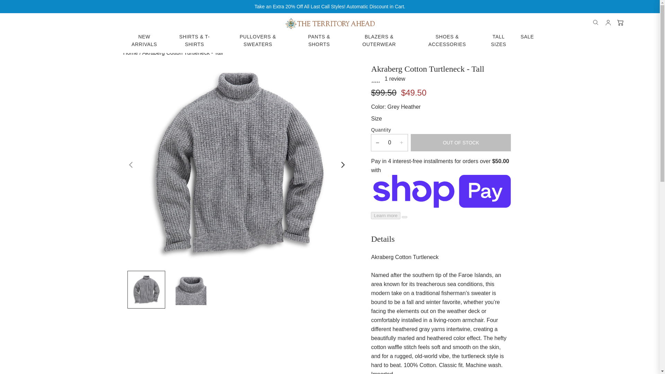 The image size is (665, 374). What do you see at coordinates (608, 22) in the screenshot?
I see `Login` at bounding box center [608, 22].